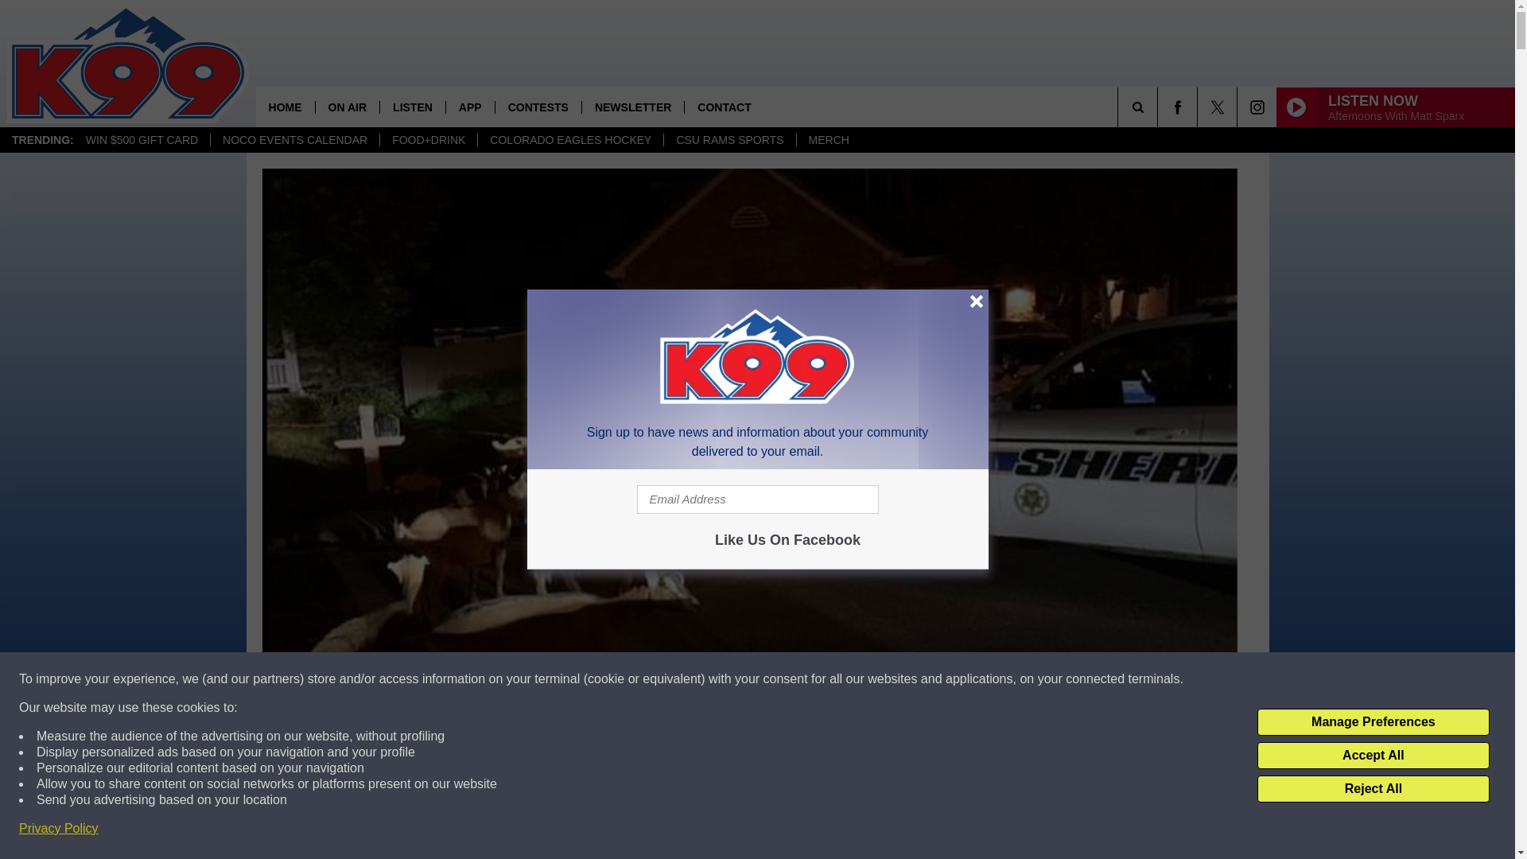 The image size is (1527, 859). What do you see at coordinates (1373, 789) in the screenshot?
I see `Reject All` at bounding box center [1373, 789].